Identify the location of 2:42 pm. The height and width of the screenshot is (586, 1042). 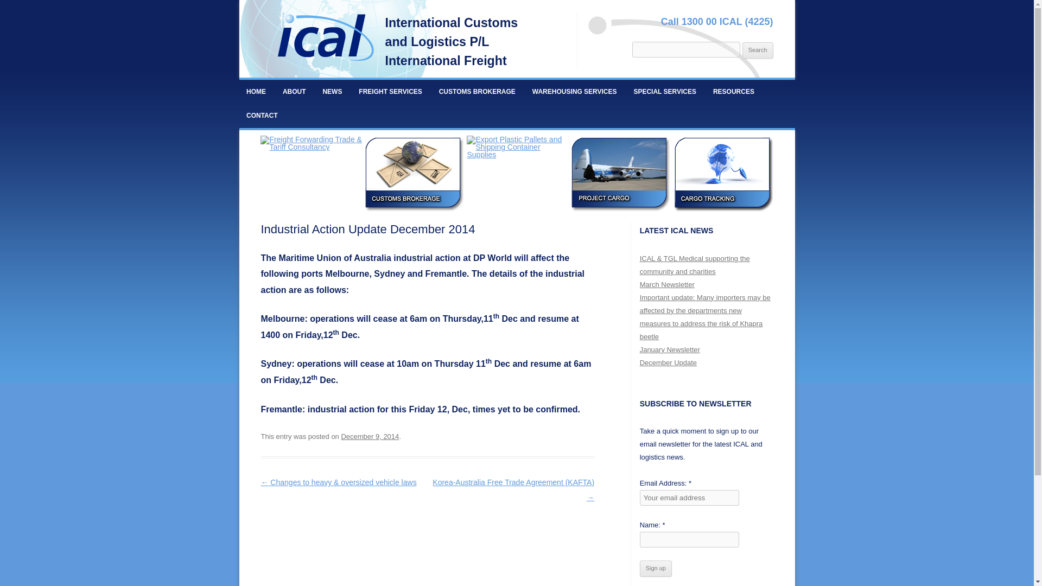
(370, 436).